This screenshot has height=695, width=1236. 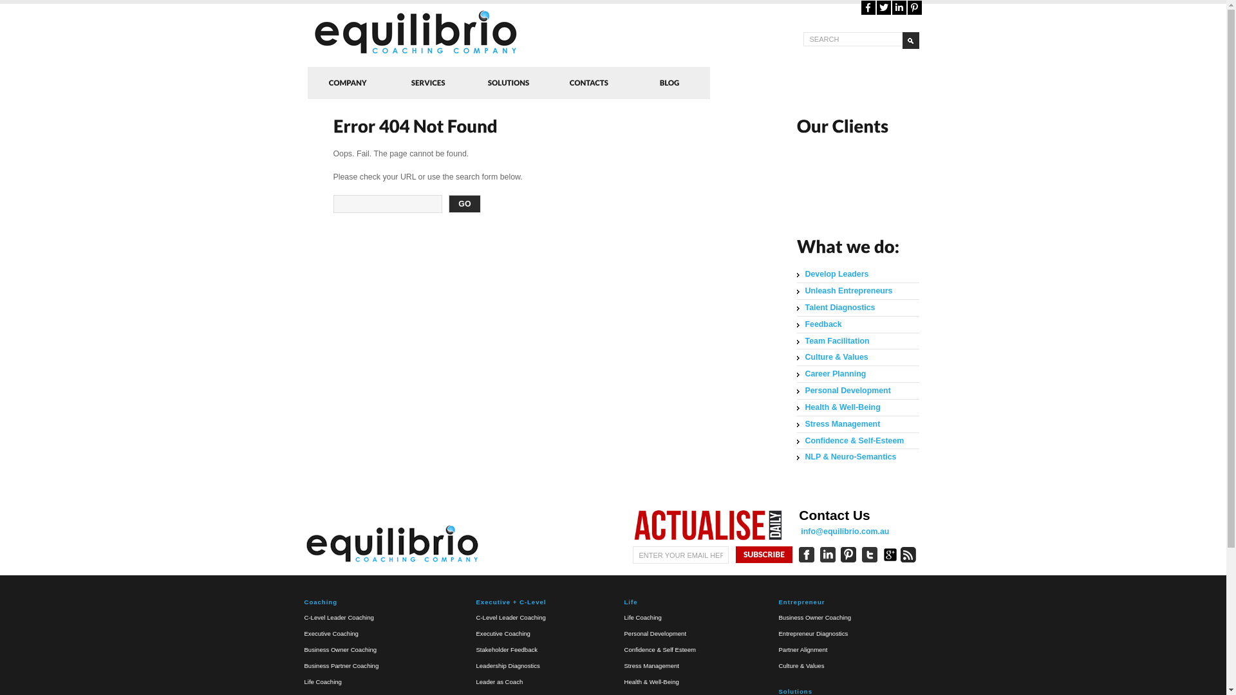 What do you see at coordinates (323, 682) in the screenshot?
I see `Life Coaching` at bounding box center [323, 682].